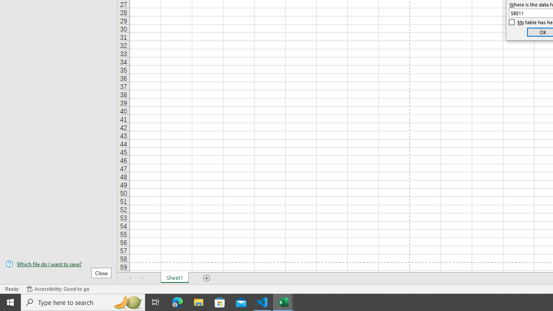 The image size is (553, 311). Describe the element at coordinates (130, 278) in the screenshot. I see `Scroll Left` at that location.